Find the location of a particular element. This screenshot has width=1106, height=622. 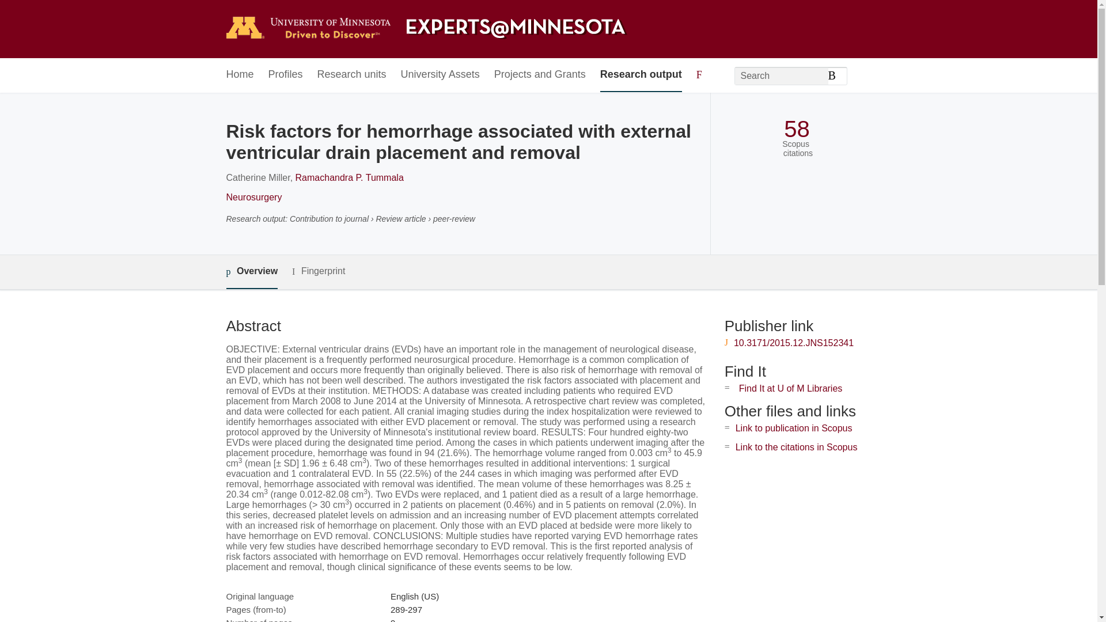

Research units is located at coordinates (351, 75).